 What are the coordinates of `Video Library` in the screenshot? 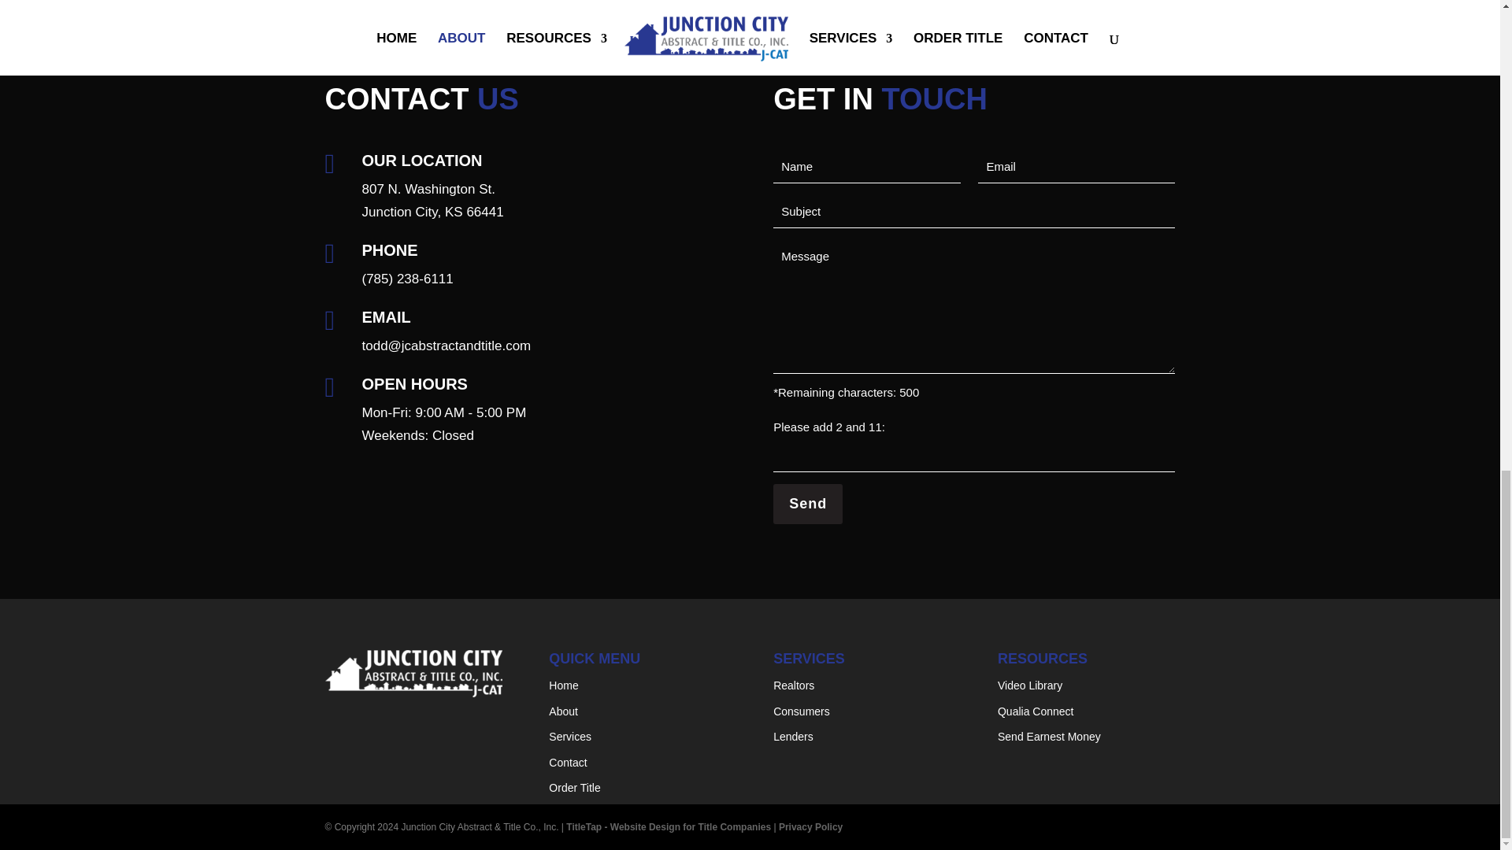 It's located at (1030, 685).